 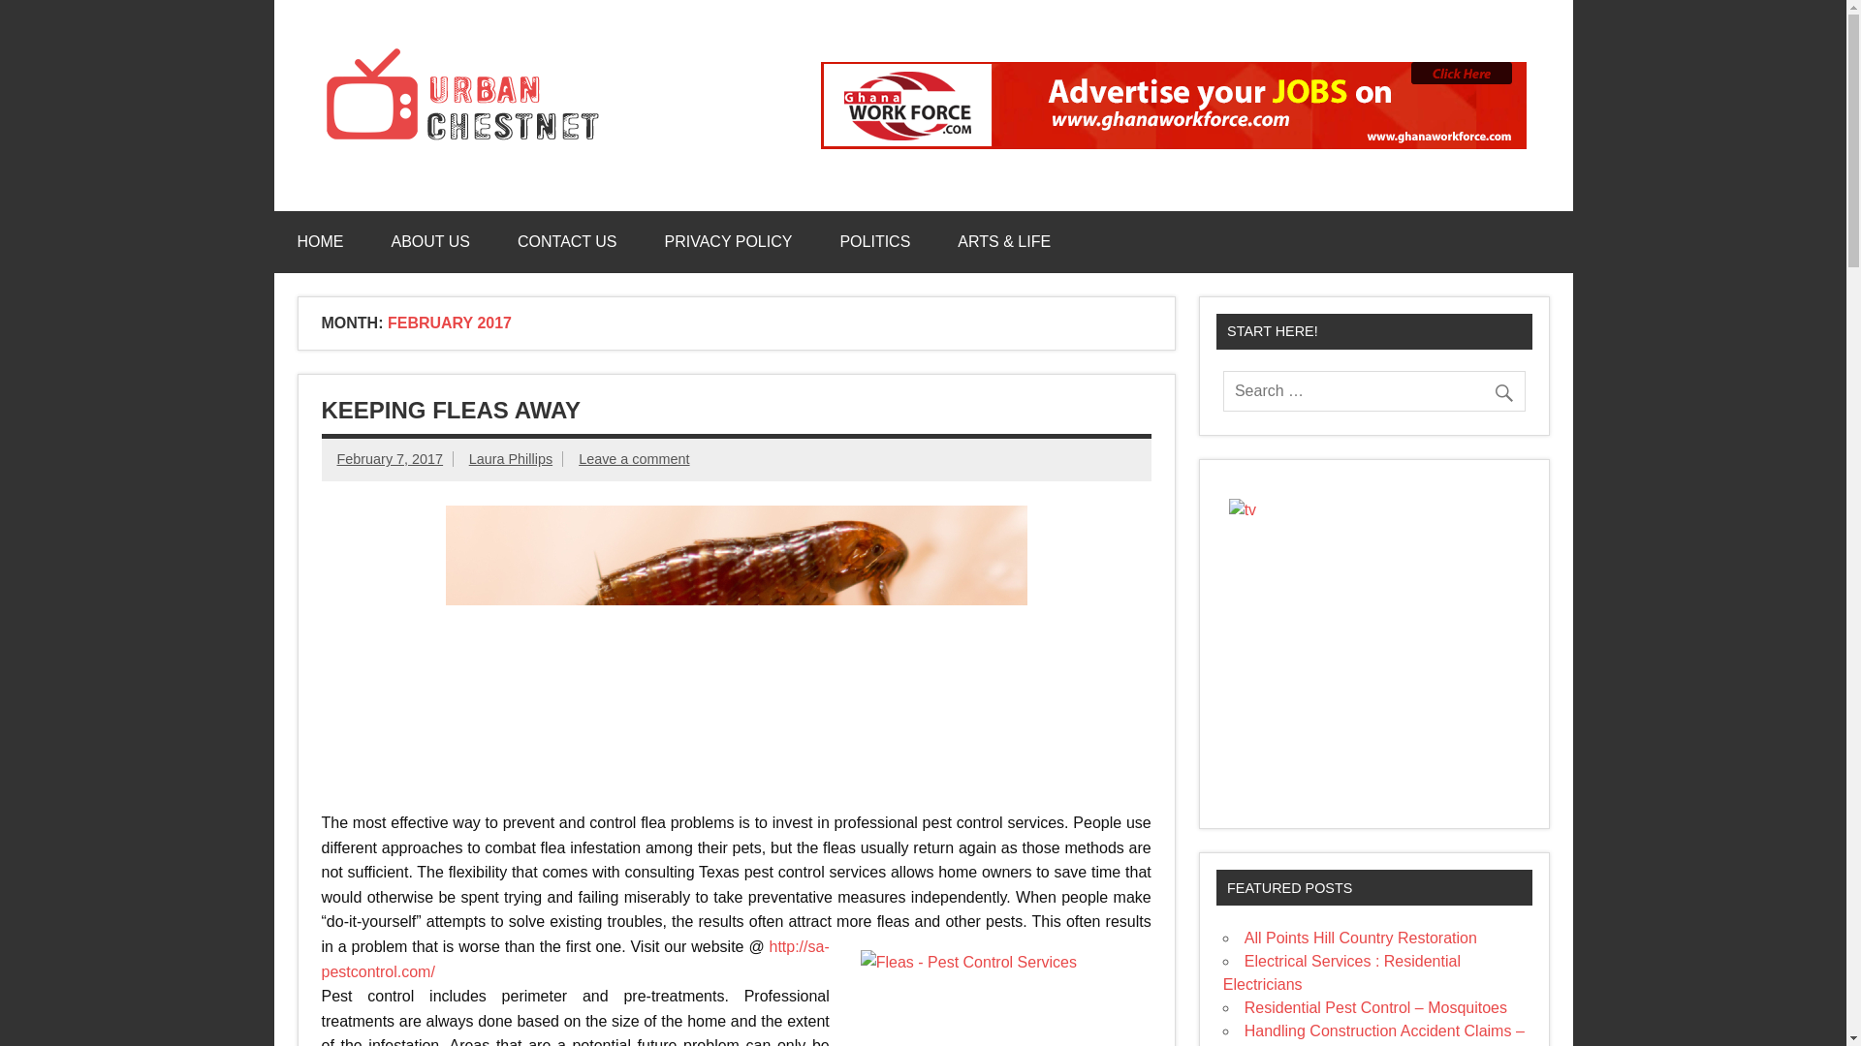 What do you see at coordinates (510, 458) in the screenshot?
I see `View all posts by Laura Phillips` at bounding box center [510, 458].